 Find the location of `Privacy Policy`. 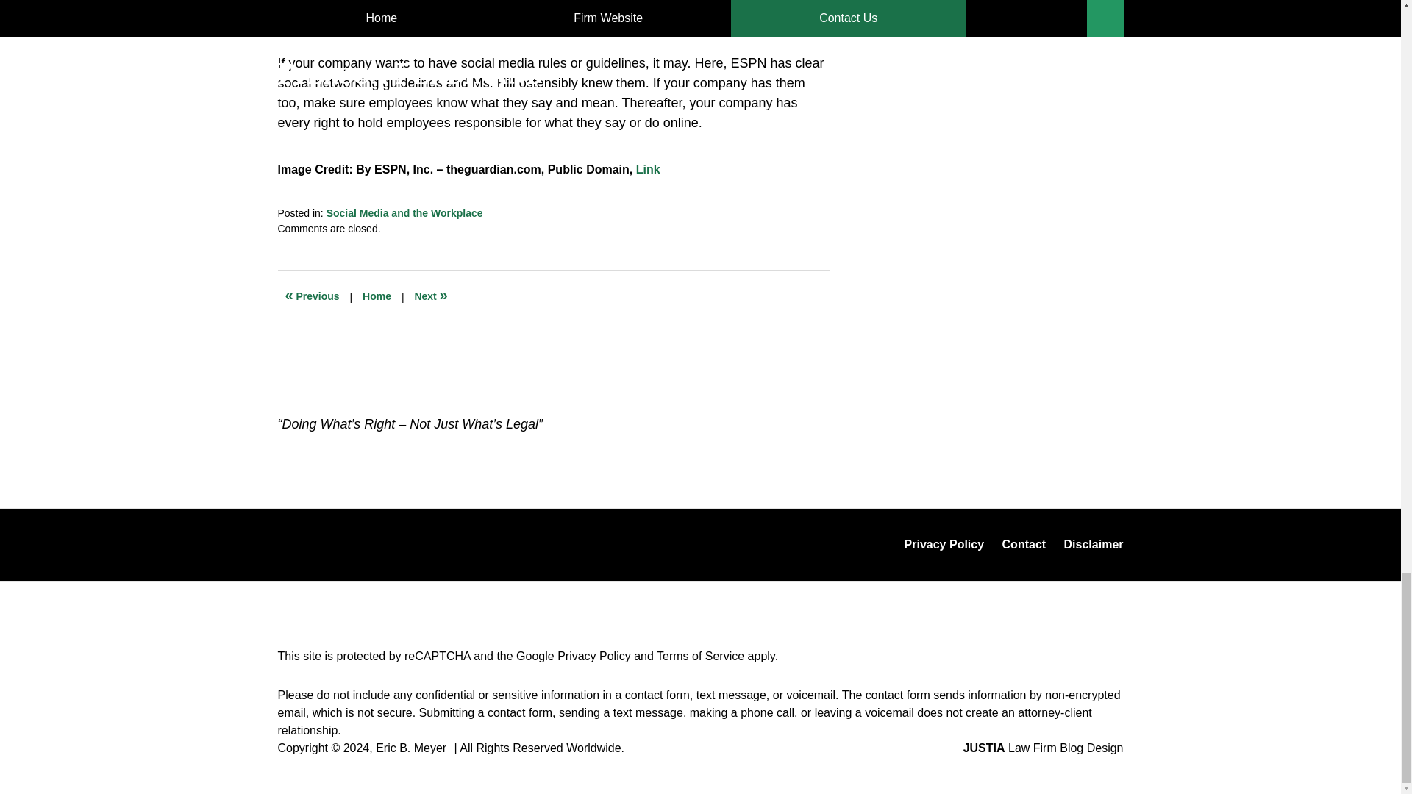

Privacy Policy is located at coordinates (594, 656).